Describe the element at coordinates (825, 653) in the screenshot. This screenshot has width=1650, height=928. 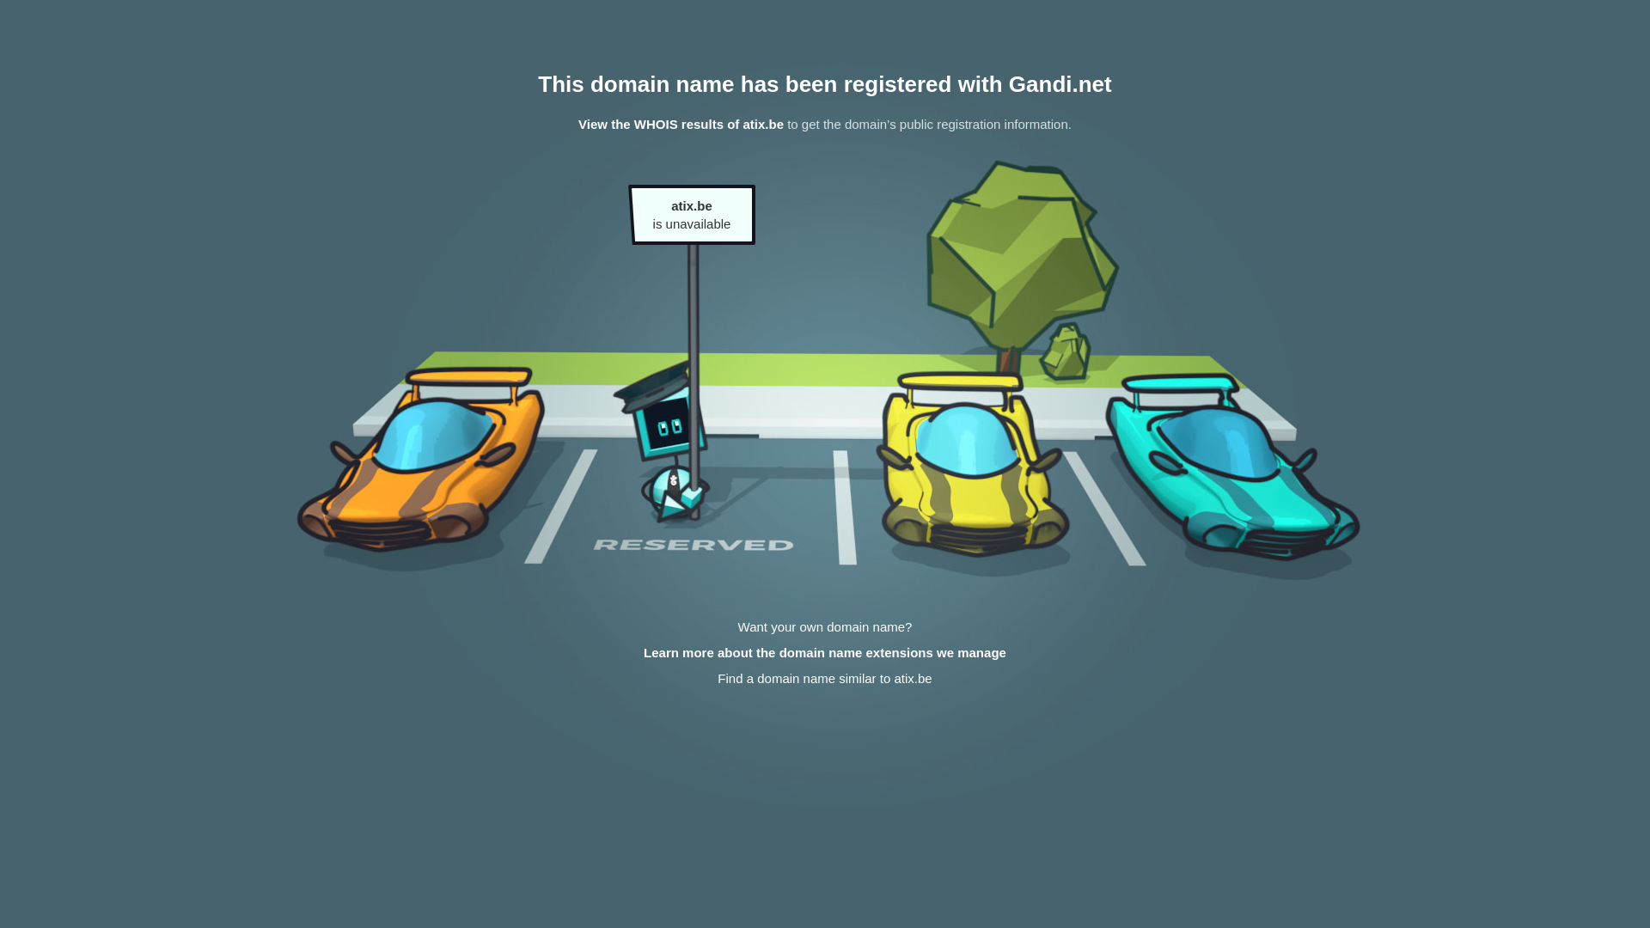
I see `Learn more about the domain name extensions we manage` at that location.